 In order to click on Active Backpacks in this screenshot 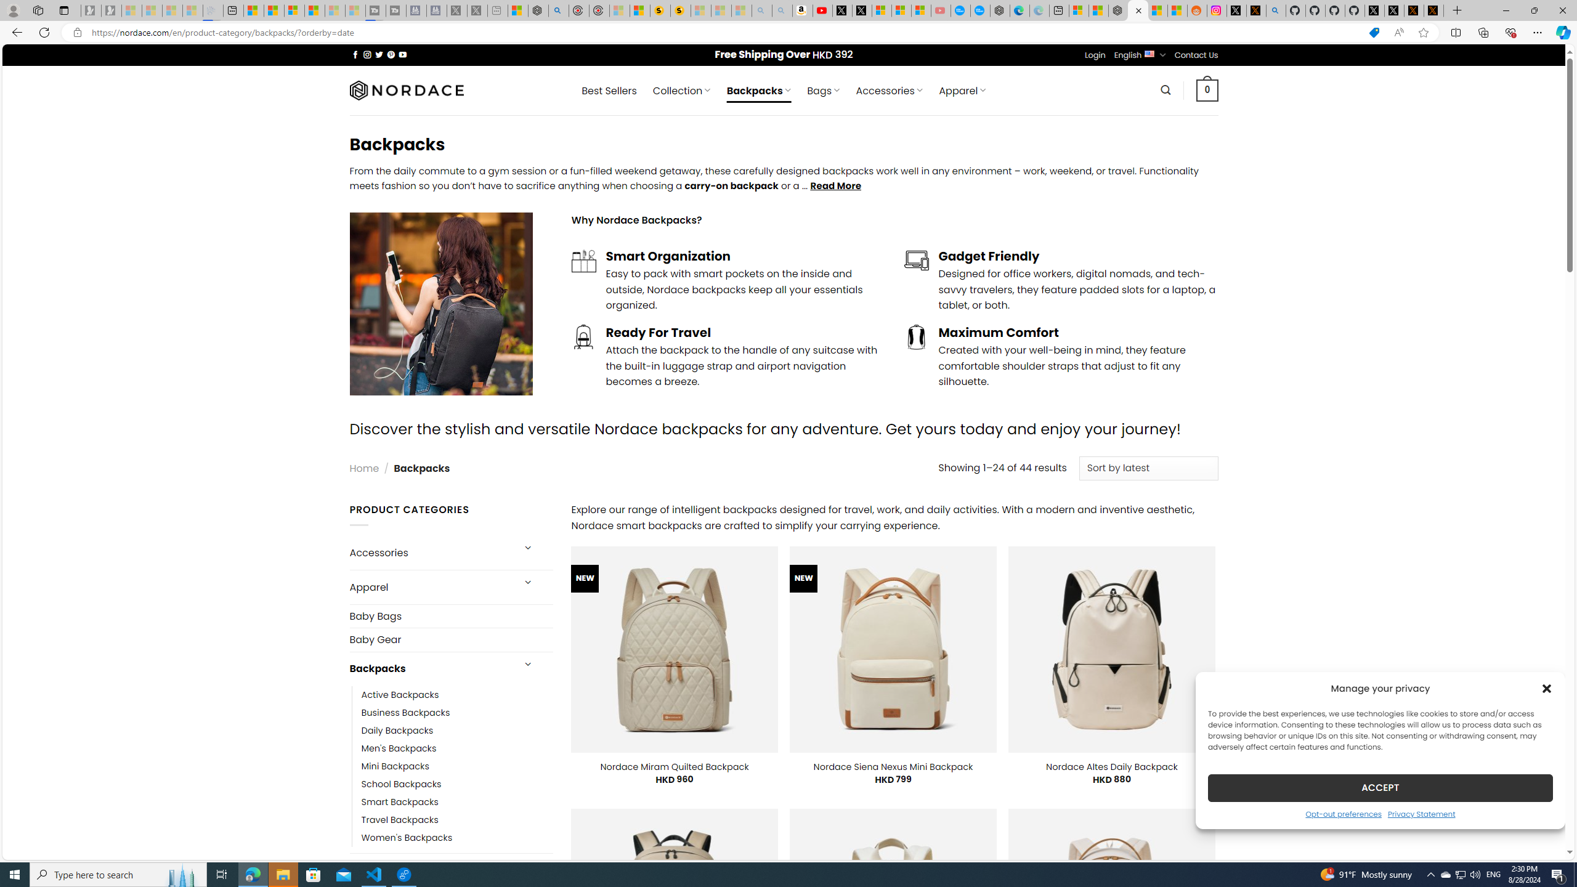, I will do `click(400, 695)`.